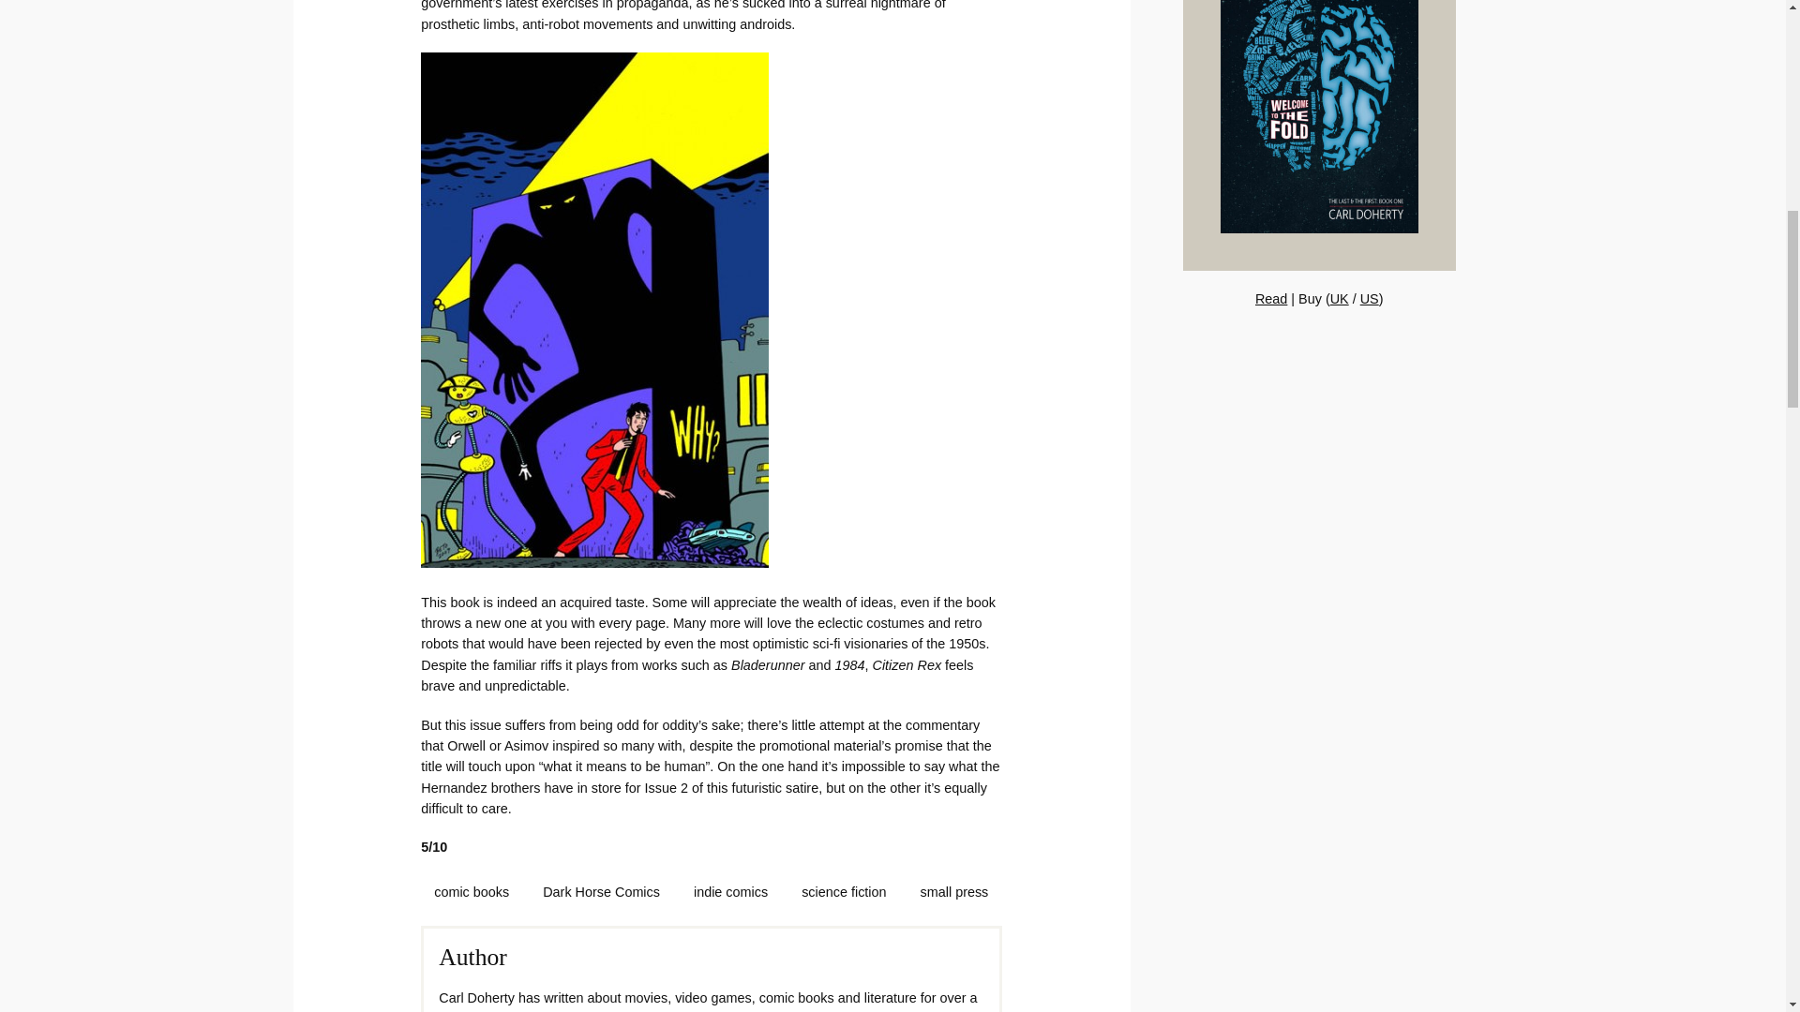  Describe the element at coordinates (843, 892) in the screenshot. I see `science fiction` at that location.